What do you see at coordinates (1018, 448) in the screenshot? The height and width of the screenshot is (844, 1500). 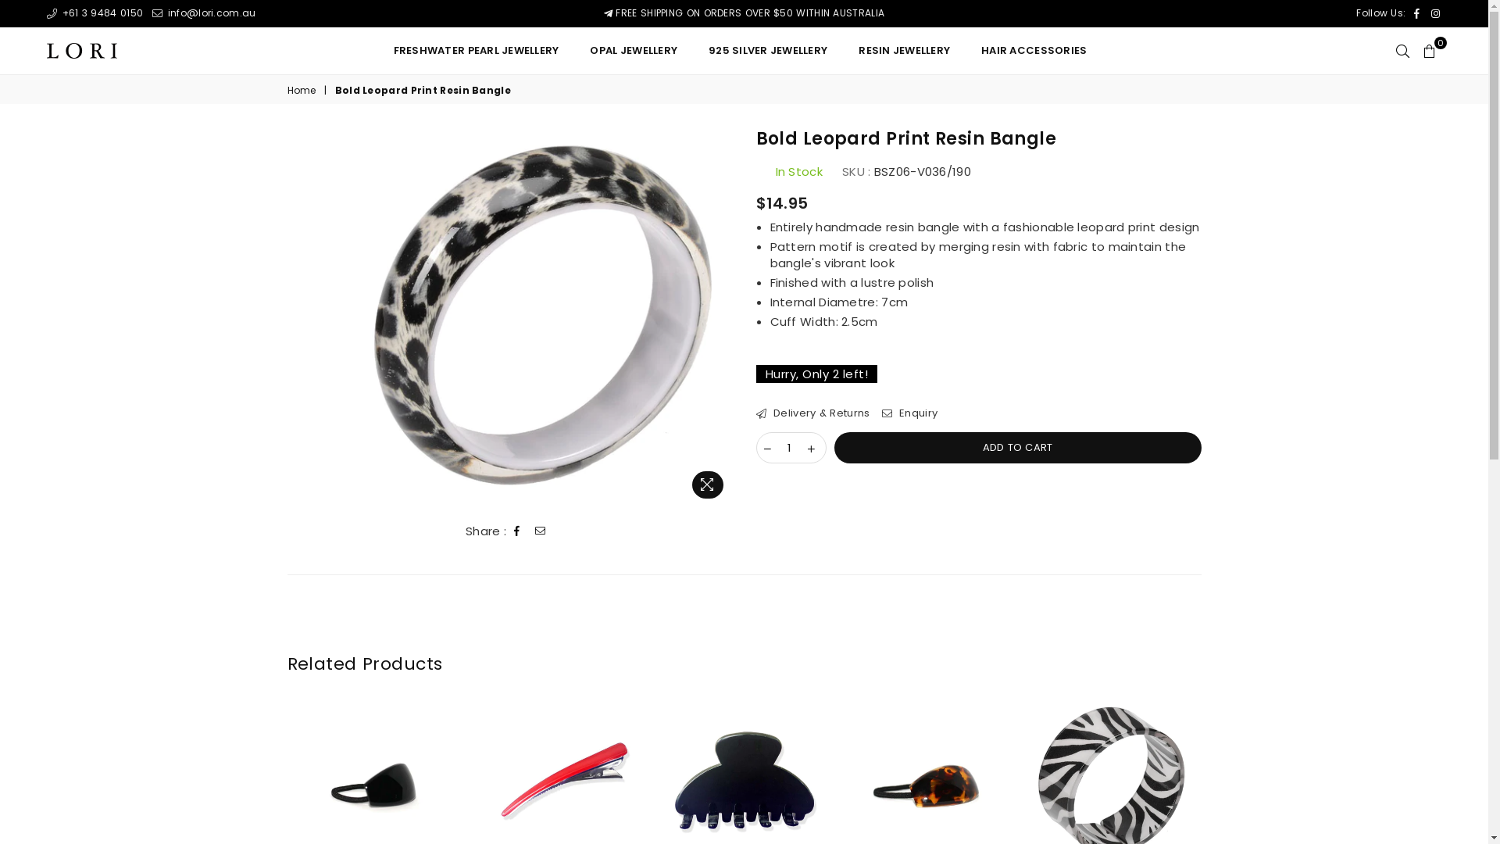 I see `ADD TO CART` at bounding box center [1018, 448].